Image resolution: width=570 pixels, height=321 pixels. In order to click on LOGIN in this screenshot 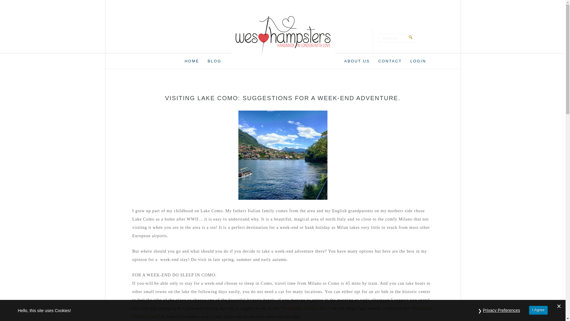, I will do `click(418, 61)`.